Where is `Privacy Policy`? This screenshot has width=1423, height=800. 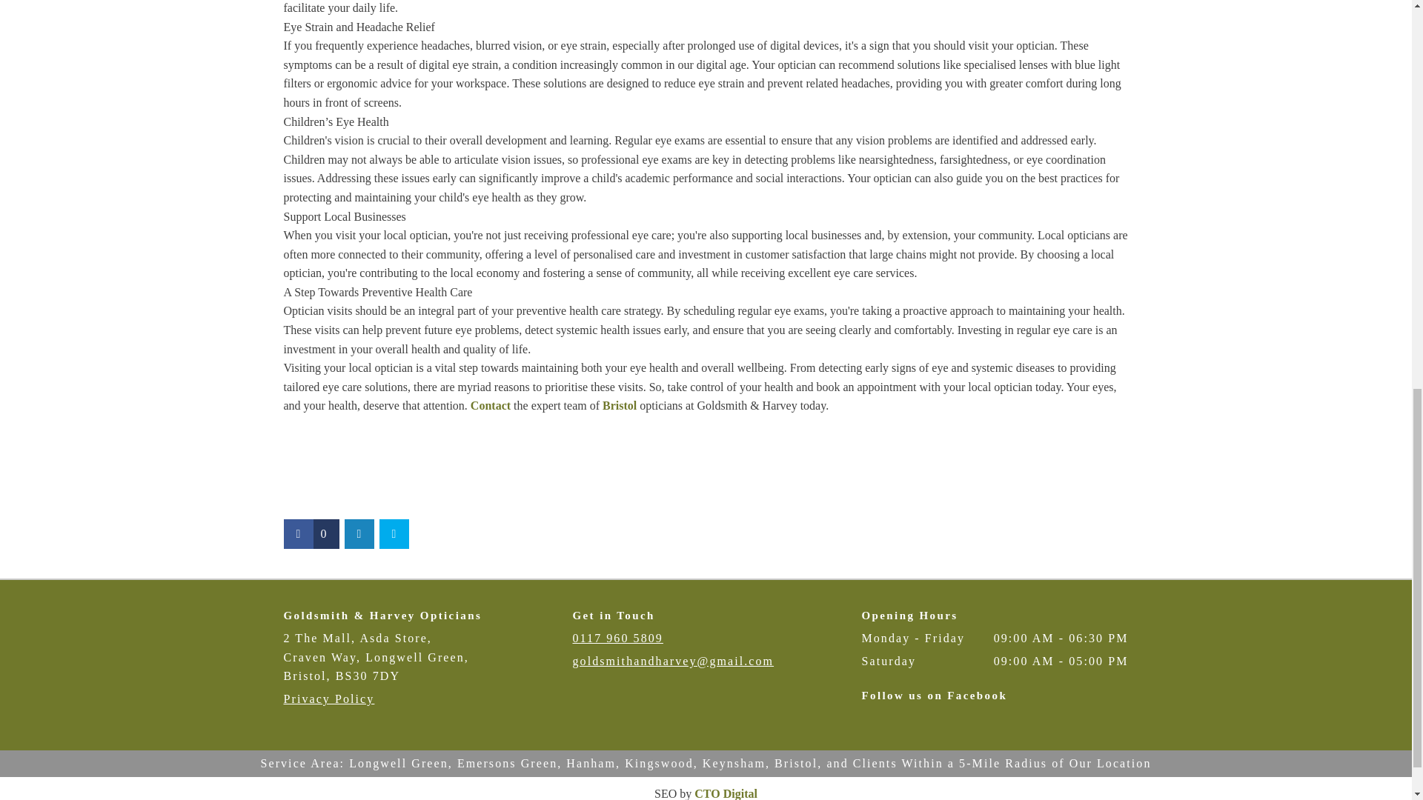 Privacy Policy is located at coordinates (328, 699).